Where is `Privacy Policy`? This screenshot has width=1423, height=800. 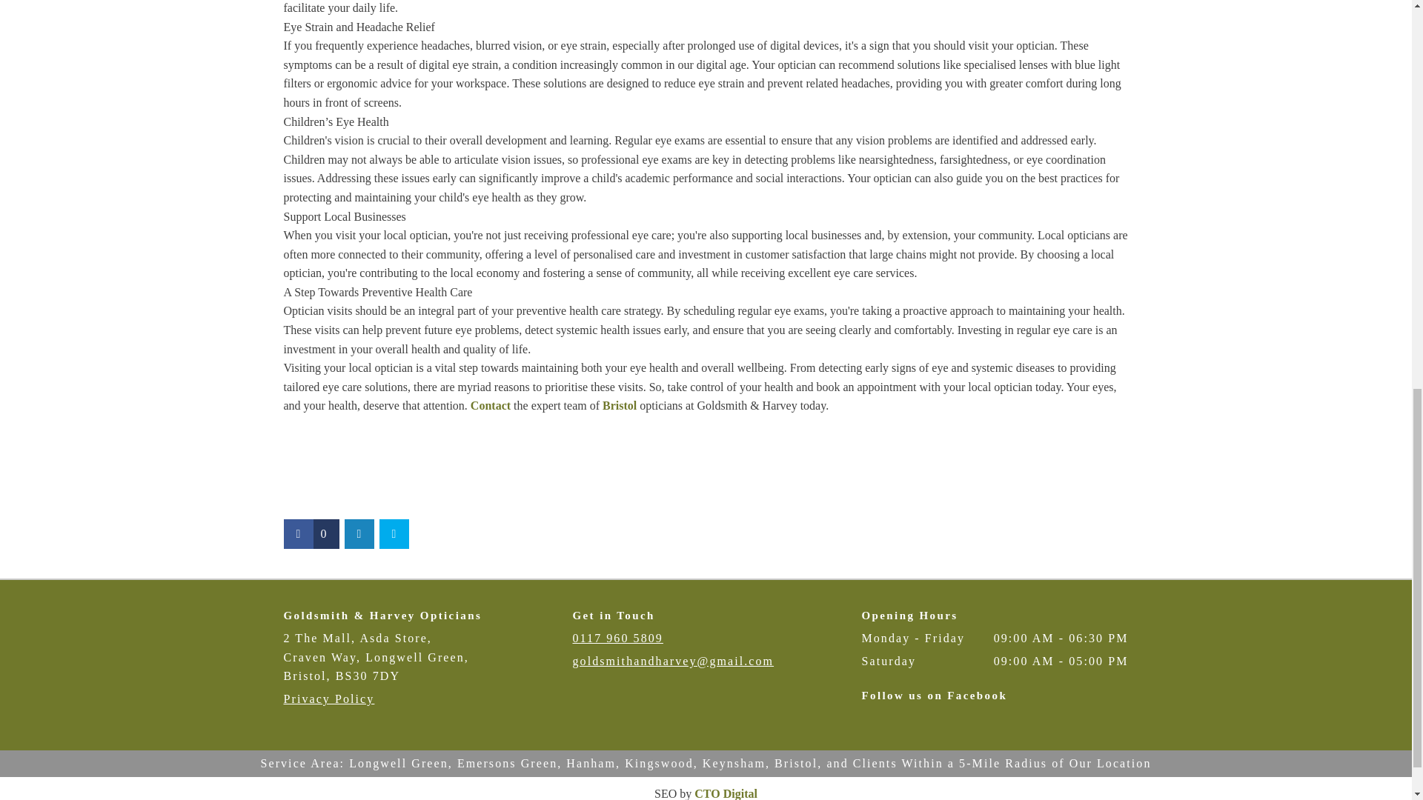 Privacy Policy is located at coordinates (328, 699).